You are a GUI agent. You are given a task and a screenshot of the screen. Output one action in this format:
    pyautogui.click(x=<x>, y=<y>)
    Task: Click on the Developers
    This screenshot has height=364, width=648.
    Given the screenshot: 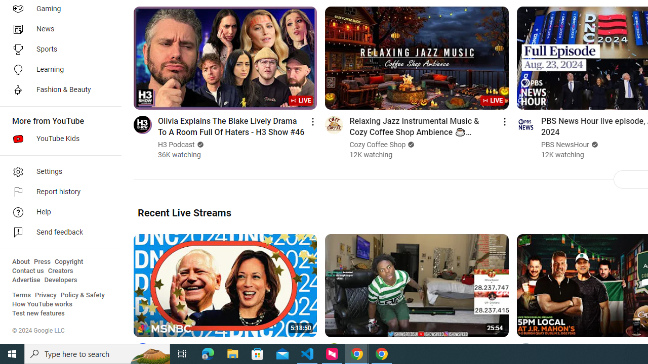 What is the action you would take?
    pyautogui.click(x=61, y=280)
    